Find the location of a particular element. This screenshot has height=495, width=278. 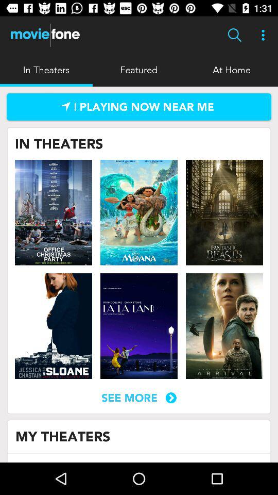

selects the item in box is located at coordinates (139, 326).